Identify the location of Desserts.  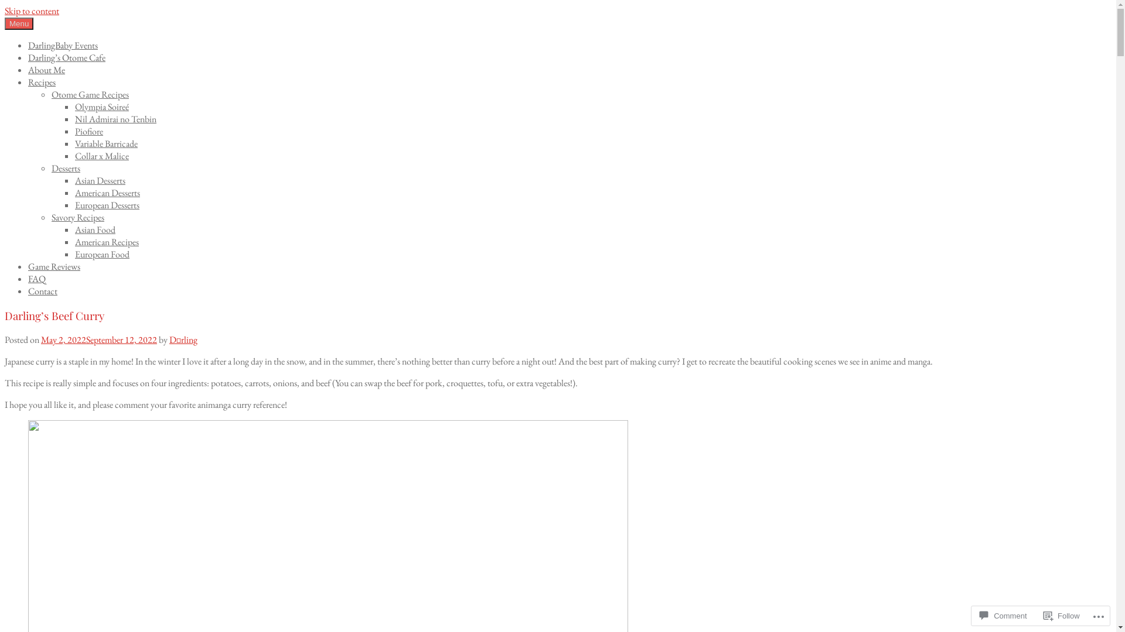
(66, 169).